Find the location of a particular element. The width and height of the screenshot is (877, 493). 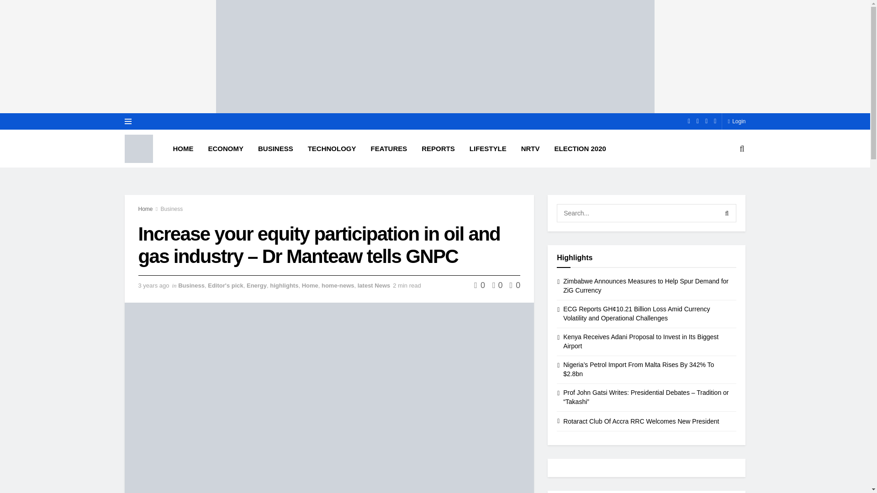

REPORTS is located at coordinates (438, 148).